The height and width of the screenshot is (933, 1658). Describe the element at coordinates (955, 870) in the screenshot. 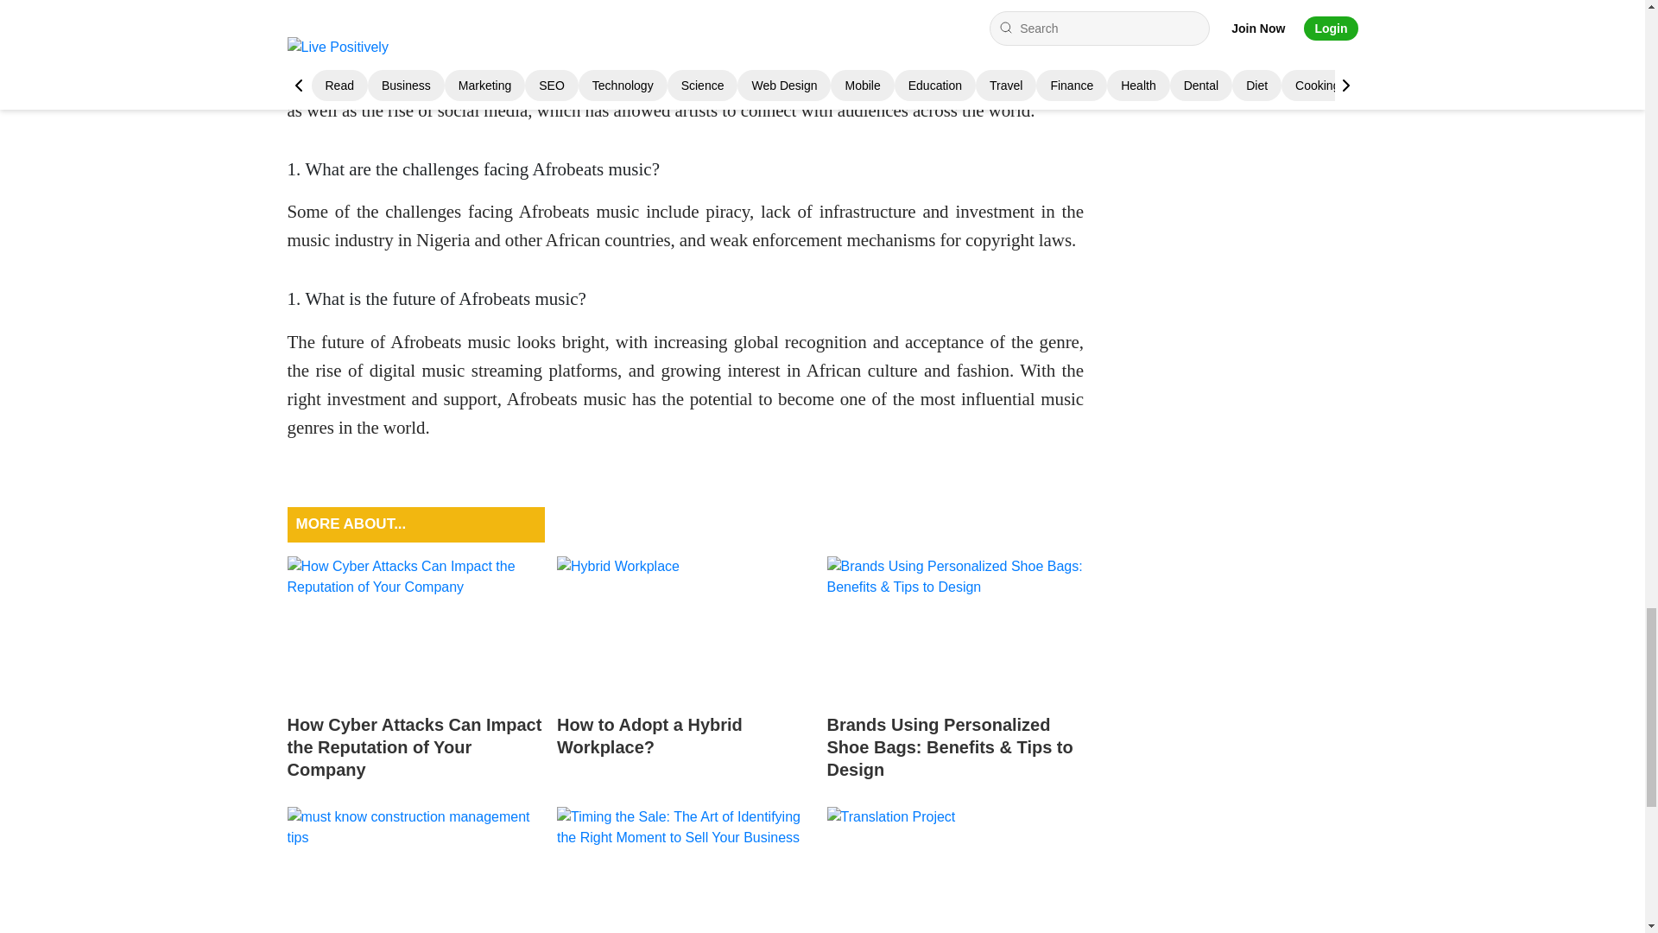

I see `Translation Project` at that location.